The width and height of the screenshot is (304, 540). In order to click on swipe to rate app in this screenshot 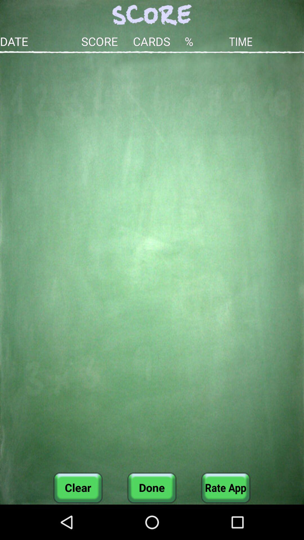, I will do `click(226, 488)`.